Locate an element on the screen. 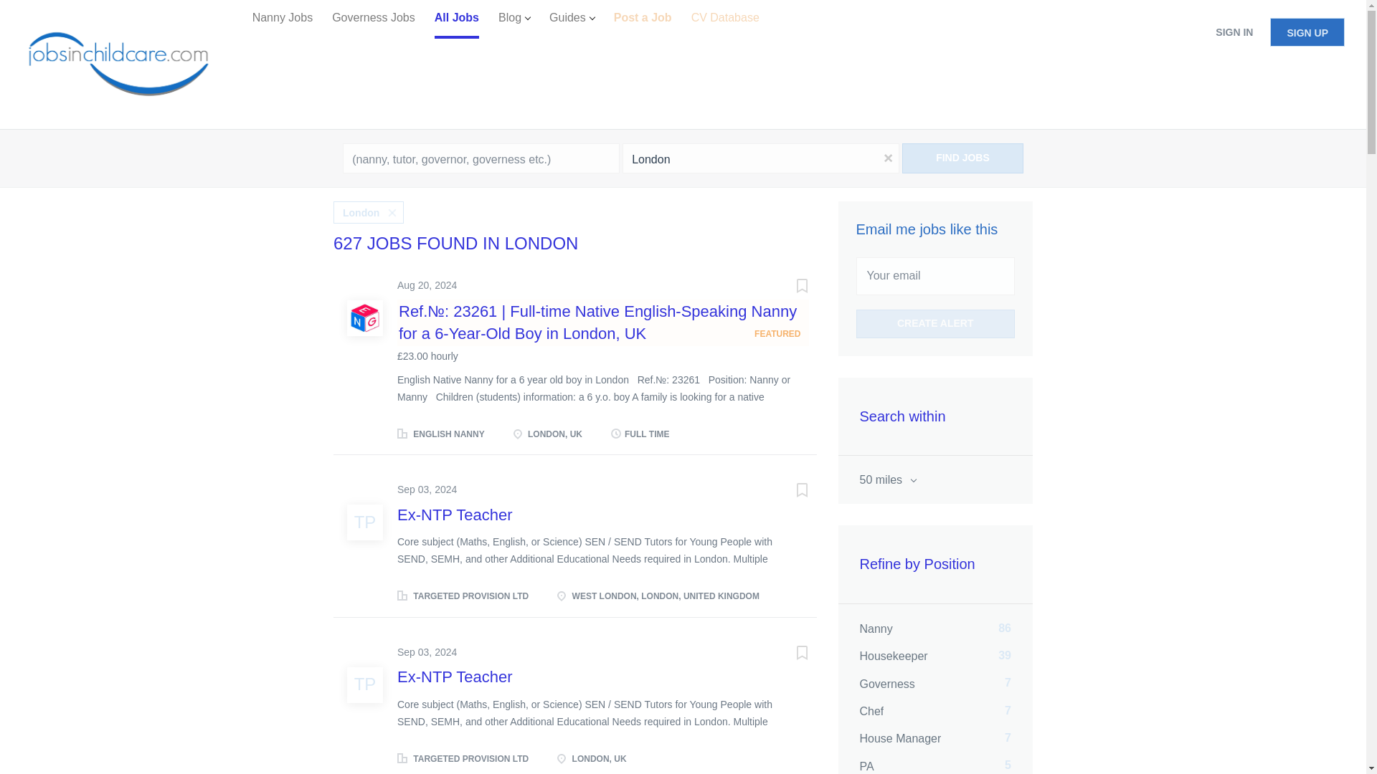 The height and width of the screenshot is (774, 1377). London is located at coordinates (760, 158).